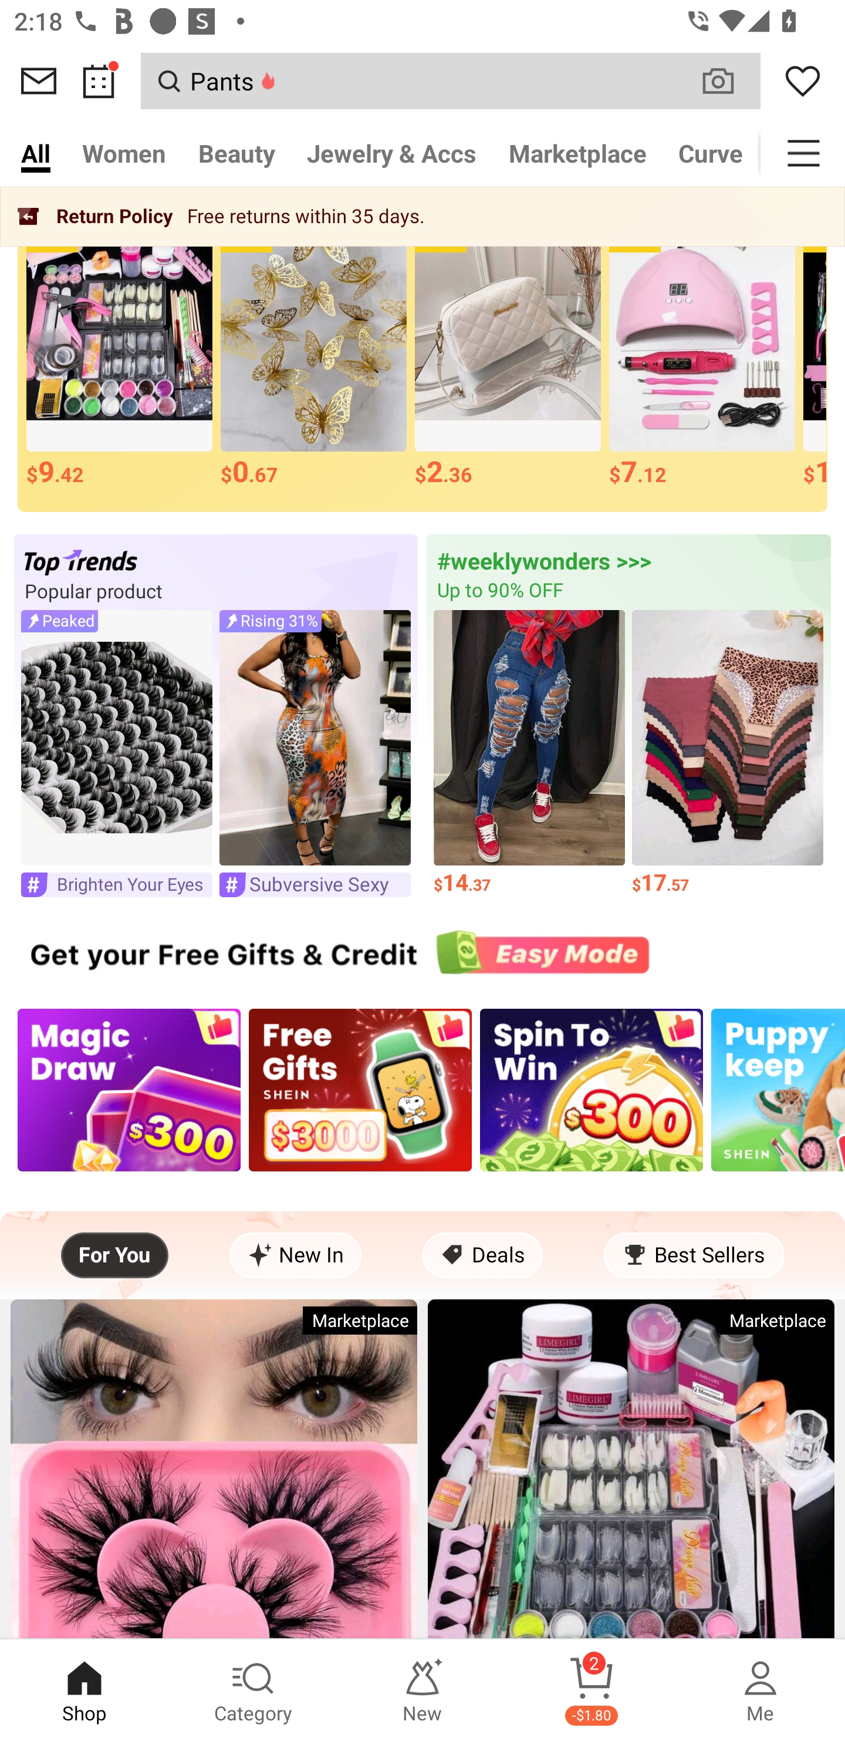 The width and height of the screenshot is (845, 1738). Describe the element at coordinates (482, 1255) in the screenshot. I see `Deals` at that location.